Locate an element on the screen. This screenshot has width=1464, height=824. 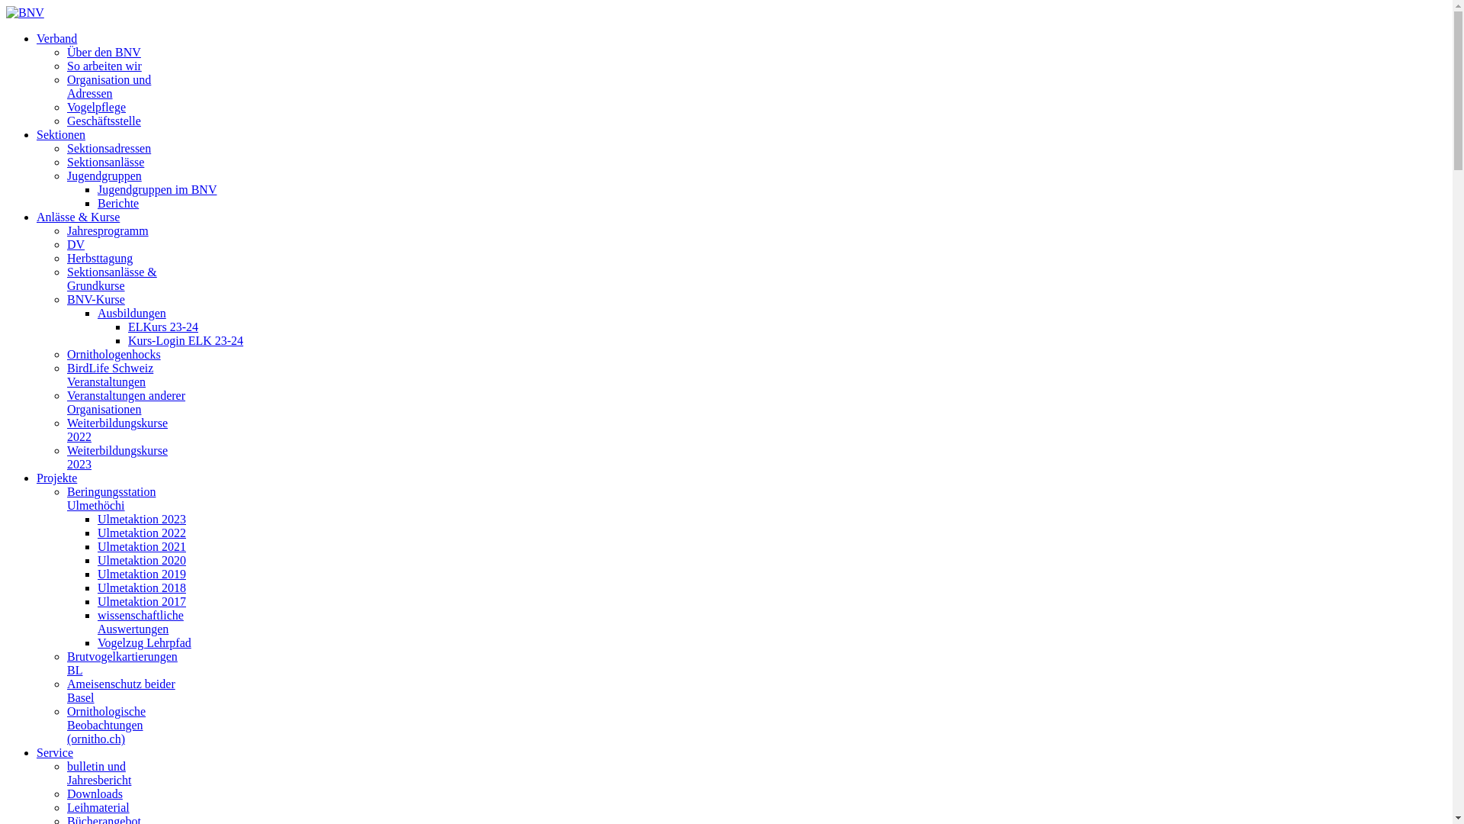
BirdLife Schweiz Veranstaltungen is located at coordinates (110, 375).